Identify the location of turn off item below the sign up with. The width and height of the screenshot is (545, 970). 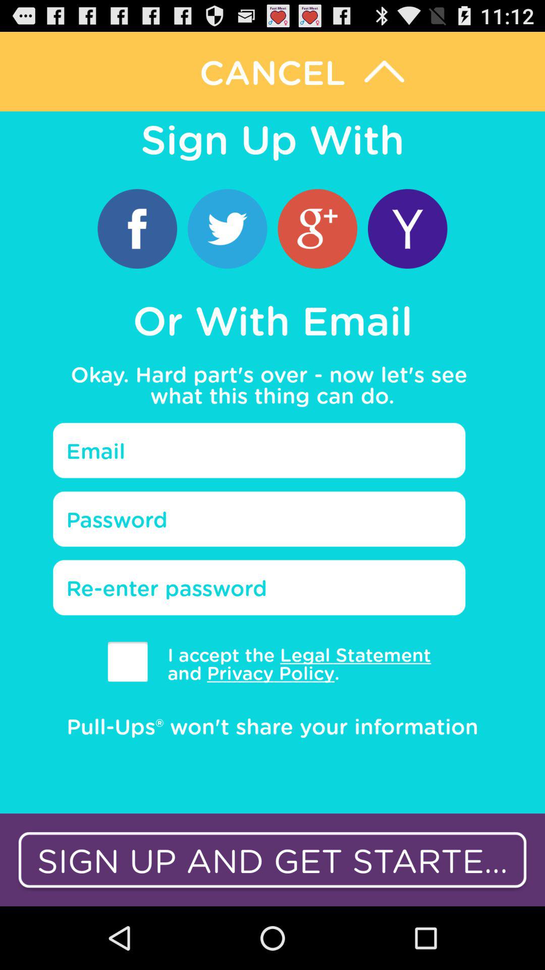
(408, 228).